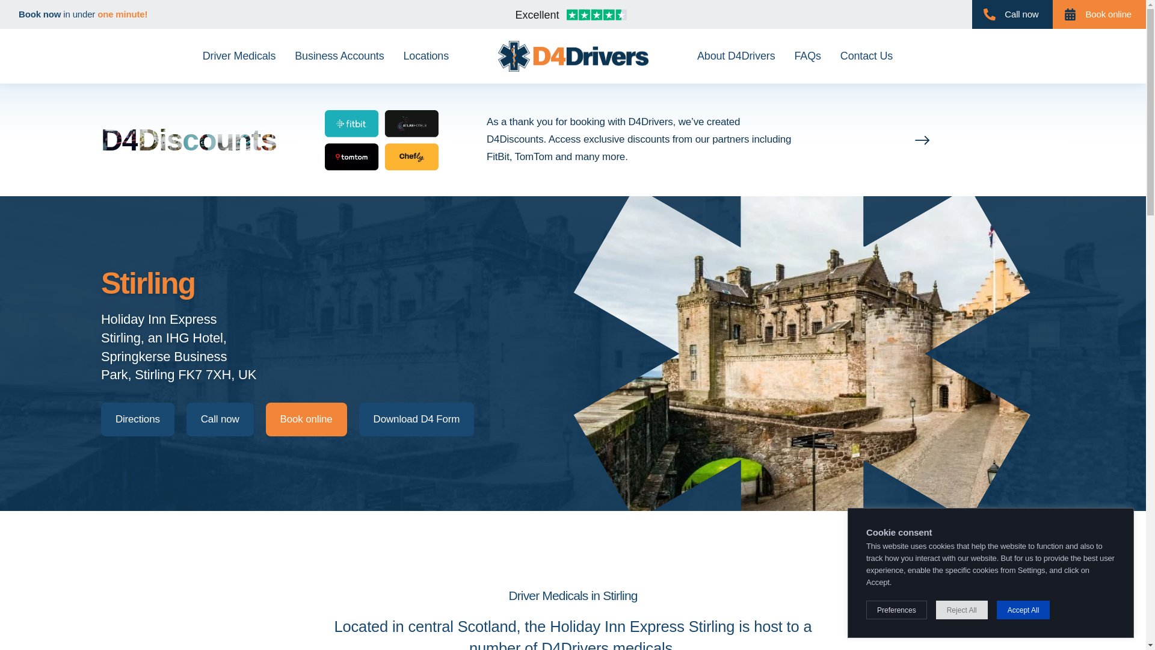 Image resolution: width=1155 pixels, height=650 pixels. Describe the element at coordinates (339, 57) in the screenshot. I see `Business Accounts` at that location.